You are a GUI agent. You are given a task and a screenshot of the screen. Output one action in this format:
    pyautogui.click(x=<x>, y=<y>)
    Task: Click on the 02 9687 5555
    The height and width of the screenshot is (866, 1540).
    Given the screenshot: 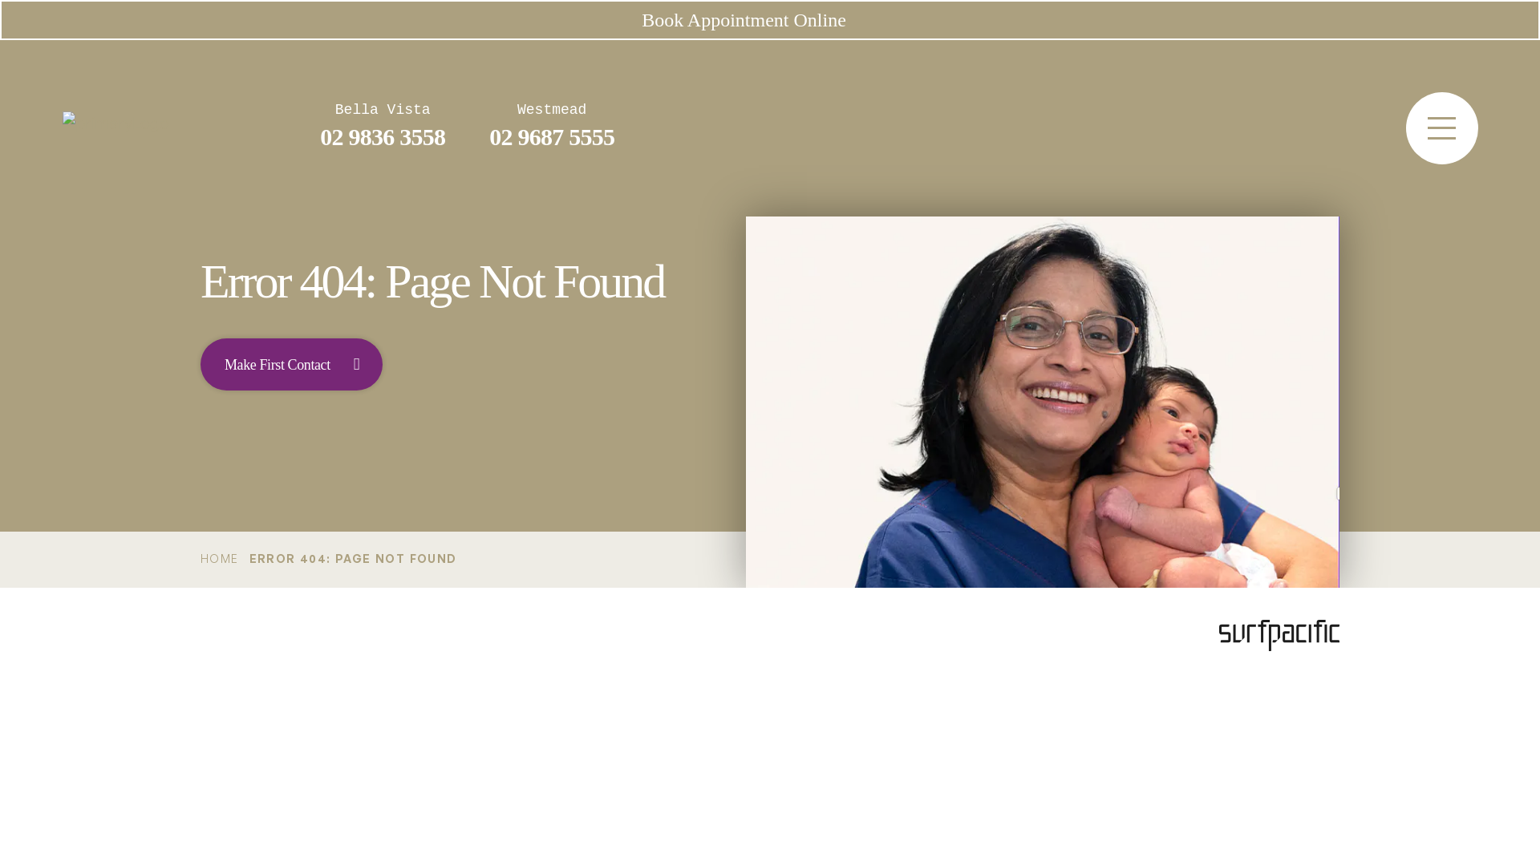 What is the action you would take?
    pyautogui.click(x=552, y=136)
    